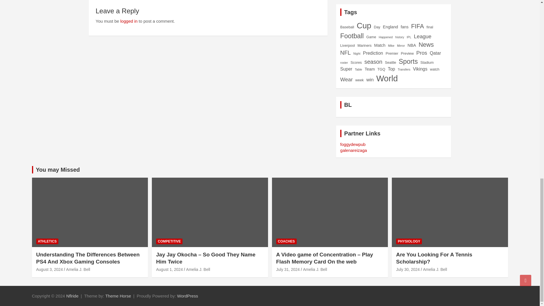 Image resolution: width=544 pixels, height=306 pixels. I want to click on logged in, so click(129, 21).